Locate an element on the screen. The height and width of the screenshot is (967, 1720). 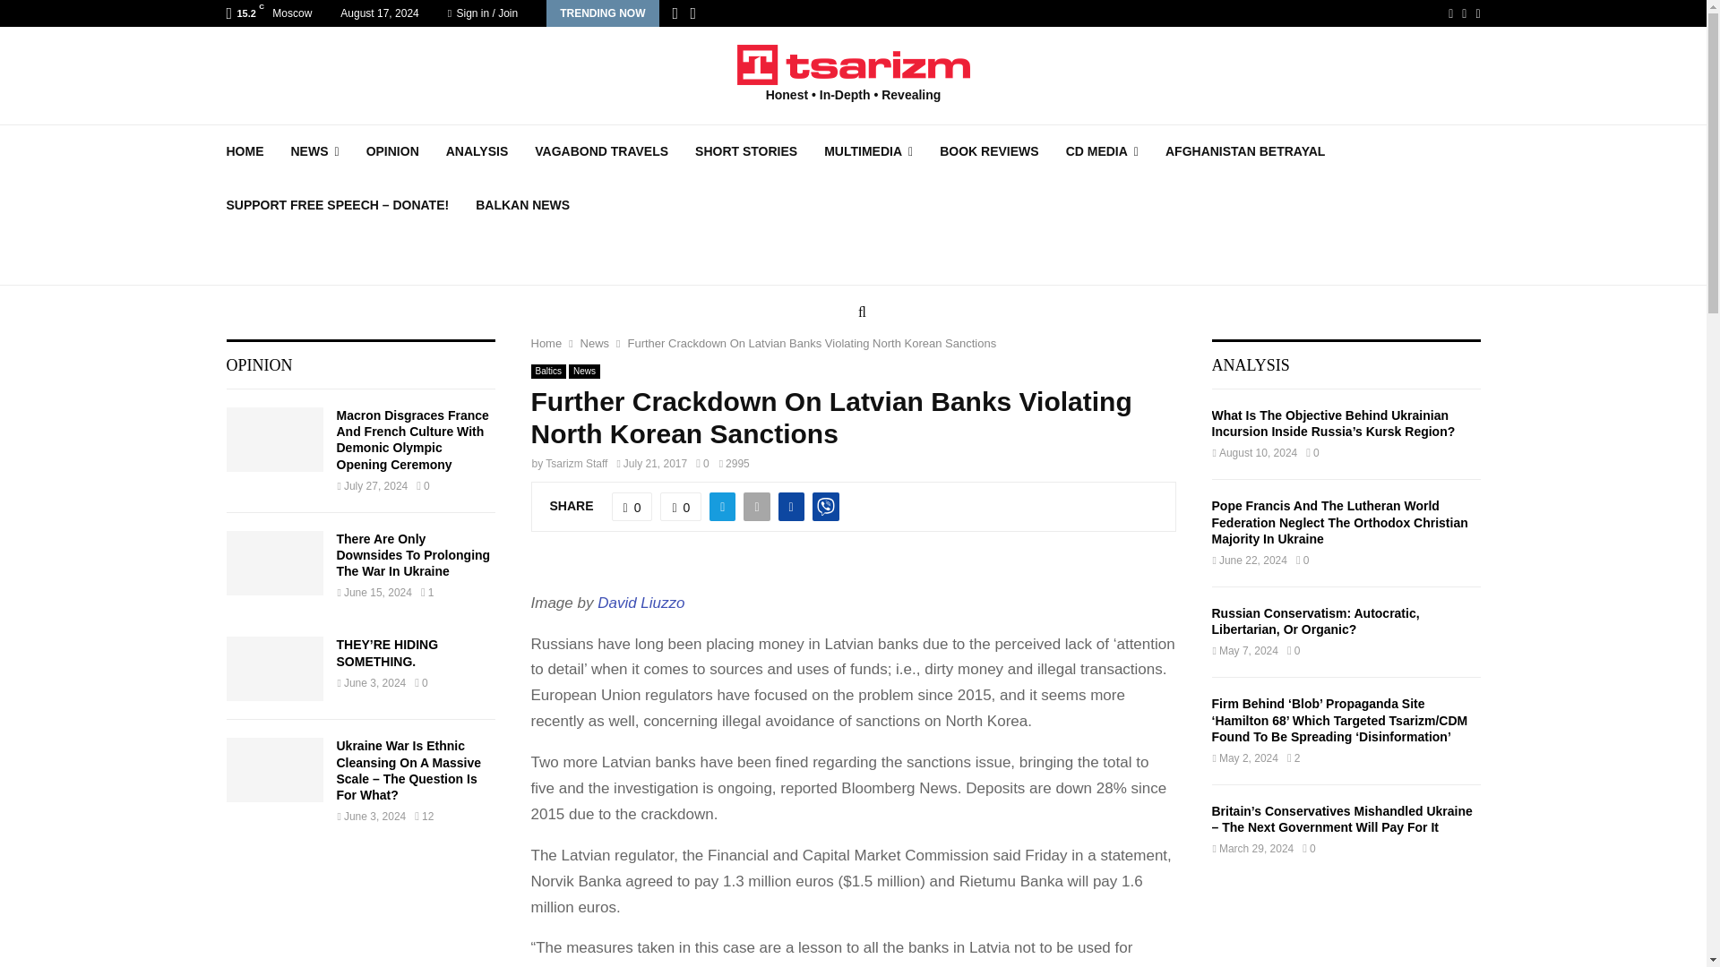
NEWS is located at coordinates (314, 150).